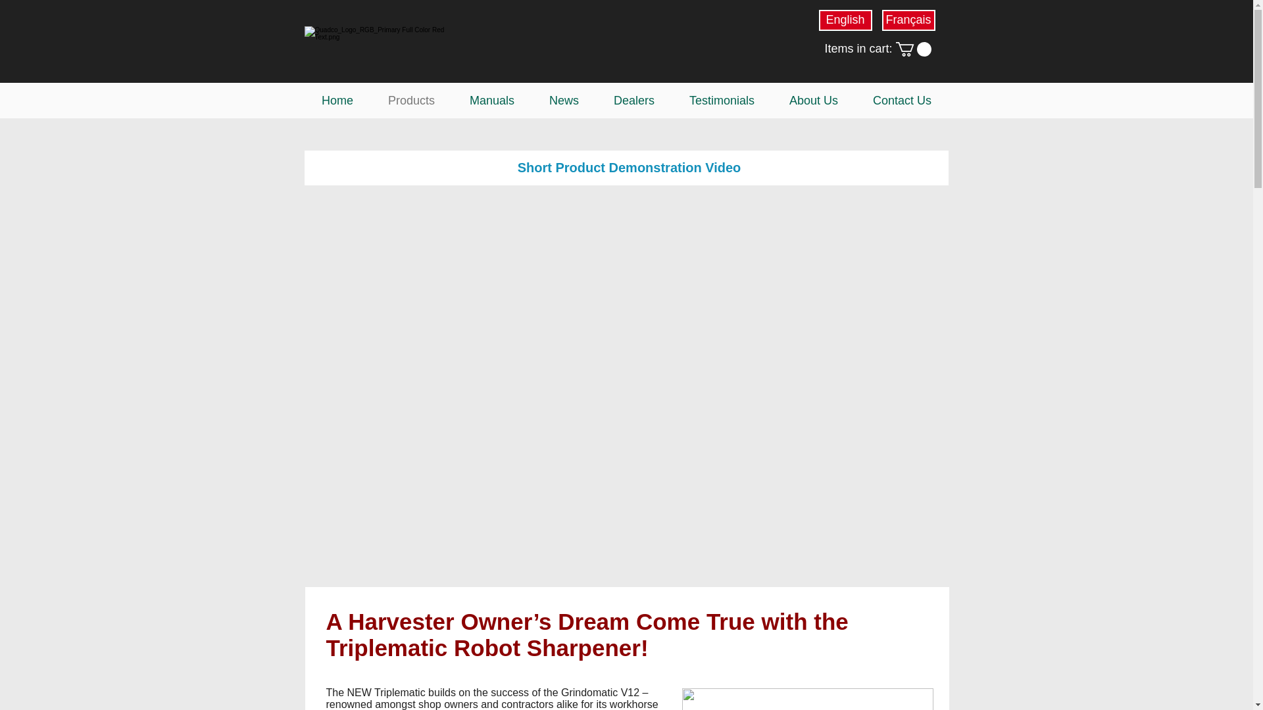 The image size is (1263, 710). I want to click on News, so click(564, 101).